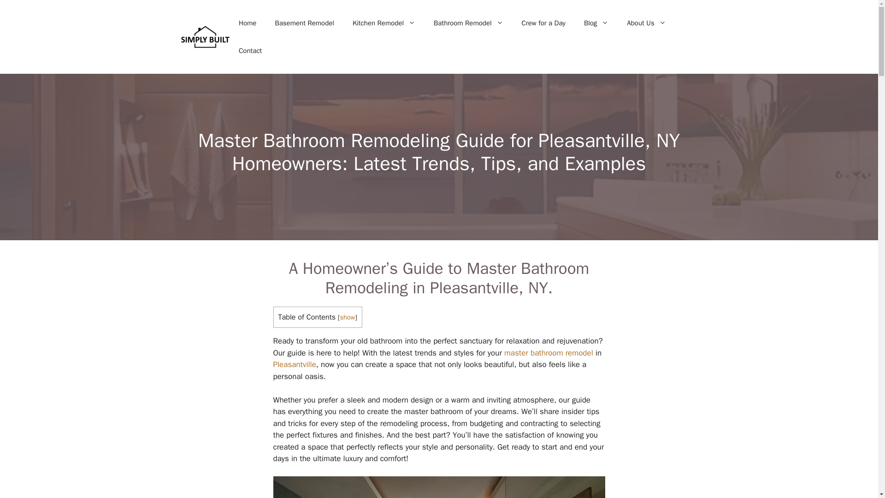 Image resolution: width=885 pixels, height=498 pixels. Describe the element at coordinates (347, 317) in the screenshot. I see `show` at that location.